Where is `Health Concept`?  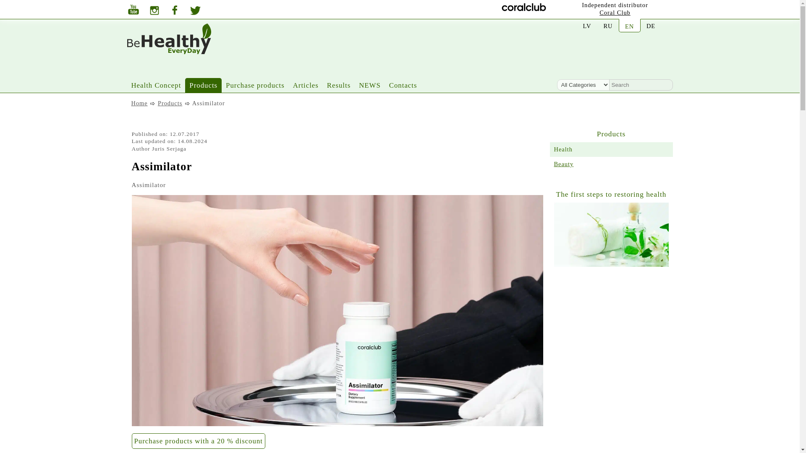 Health Concept is located at coordinates (156, 85).